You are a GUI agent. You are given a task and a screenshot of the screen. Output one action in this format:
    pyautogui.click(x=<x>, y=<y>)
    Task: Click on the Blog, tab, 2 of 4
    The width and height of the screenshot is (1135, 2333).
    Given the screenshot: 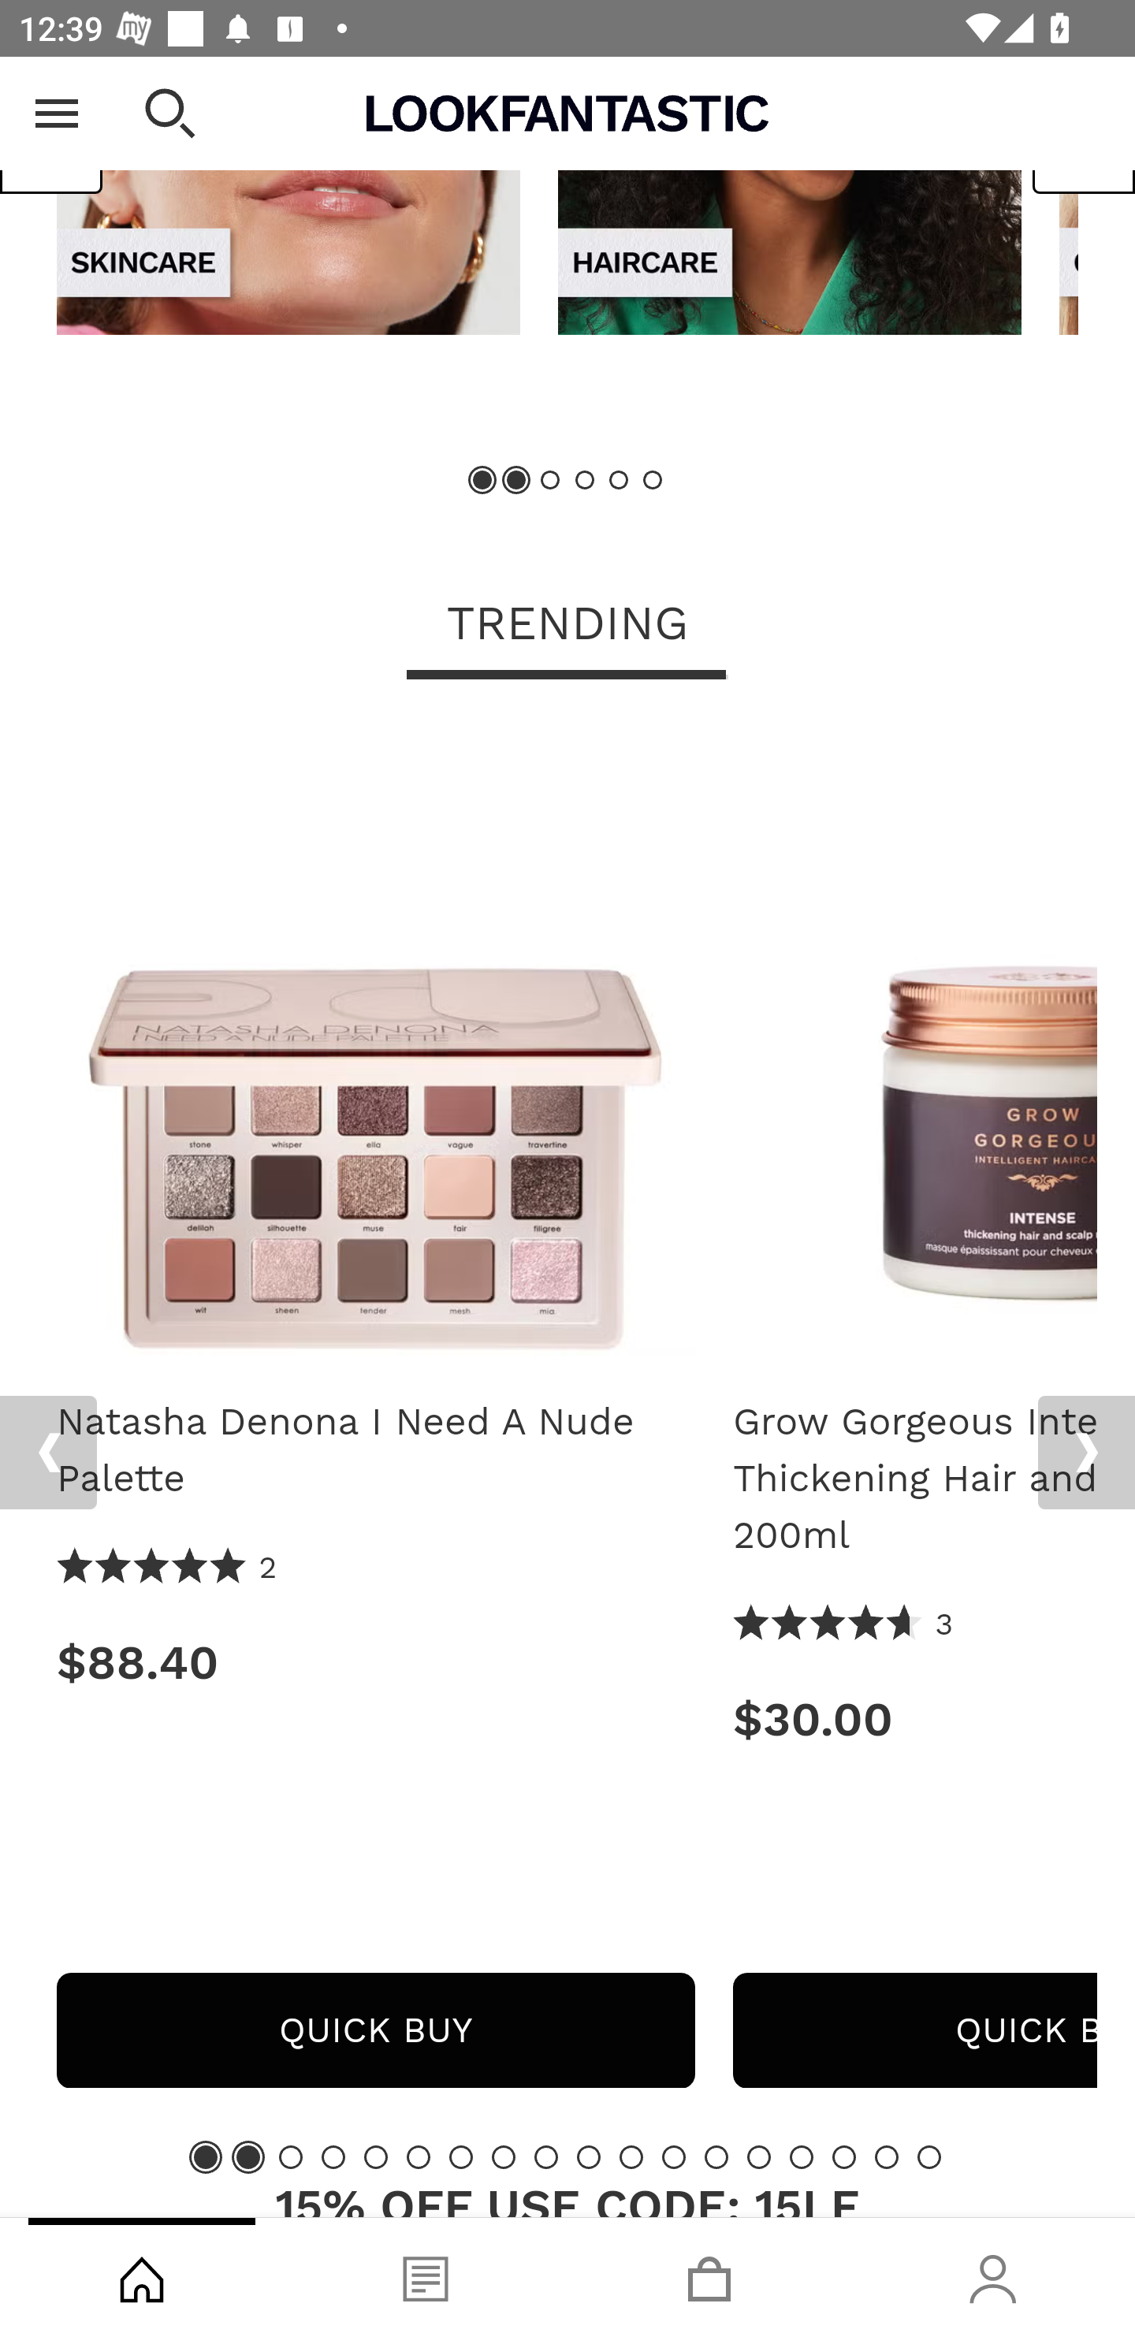 What is the action you would take?
    pyautogui.click(x=426, y=2275)
    